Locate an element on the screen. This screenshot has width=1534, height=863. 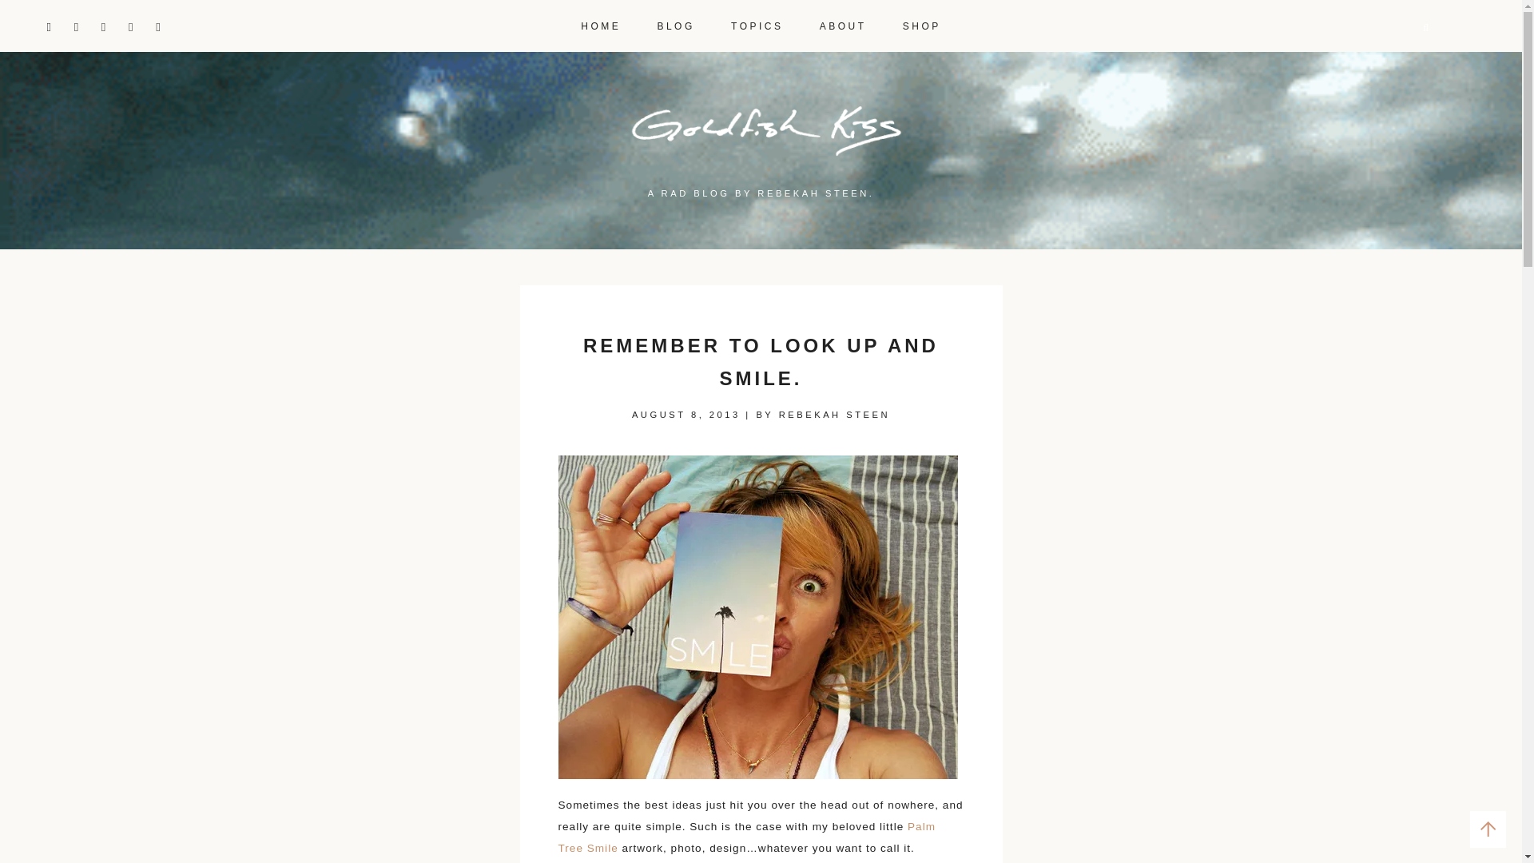
Search for: is located at coordinates (1382, 28).